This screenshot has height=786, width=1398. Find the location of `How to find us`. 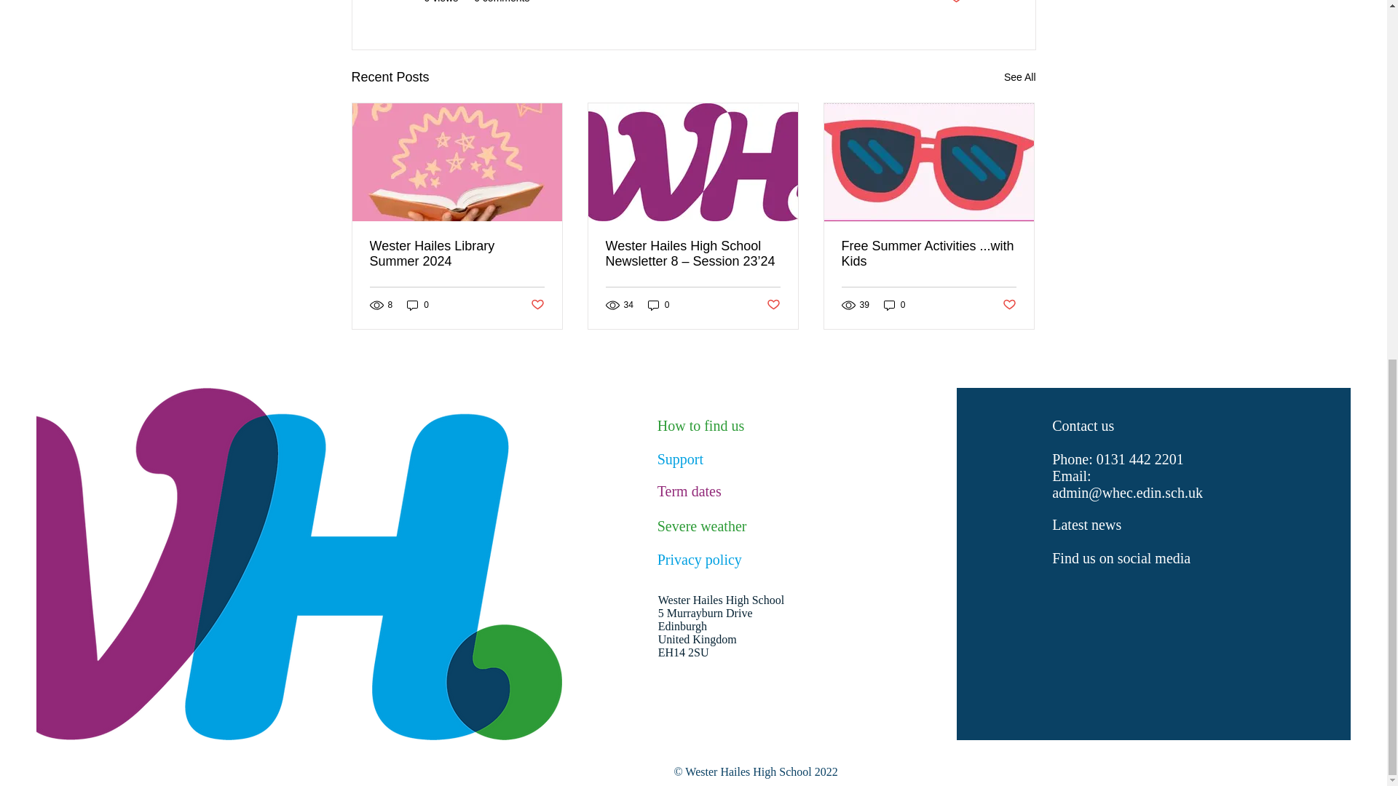

How to find us is located at coordinates (700, 425).